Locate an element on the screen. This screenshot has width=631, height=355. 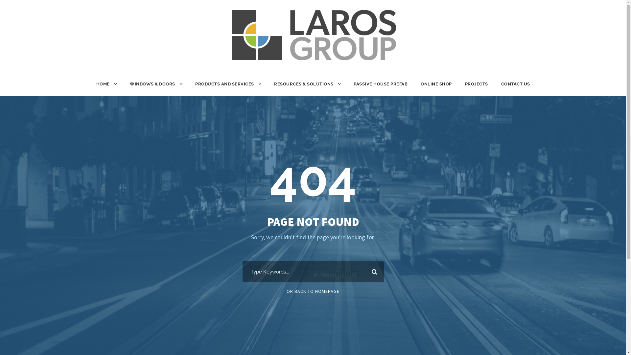
PASSIVE HOUSE PREFAB is located at coordinates (381, 88).